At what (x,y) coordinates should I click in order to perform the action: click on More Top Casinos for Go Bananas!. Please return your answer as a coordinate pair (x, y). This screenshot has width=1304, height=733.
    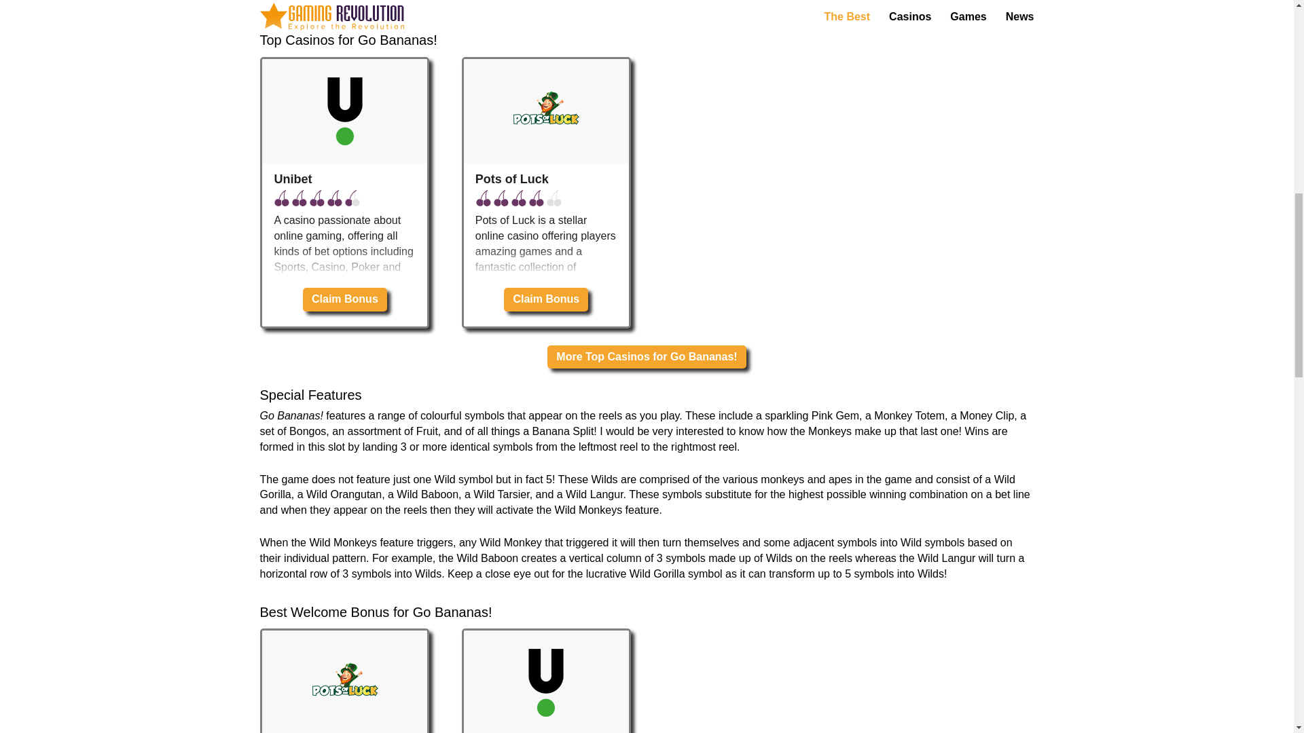
    Looking at the image, I should click on (647, 357).